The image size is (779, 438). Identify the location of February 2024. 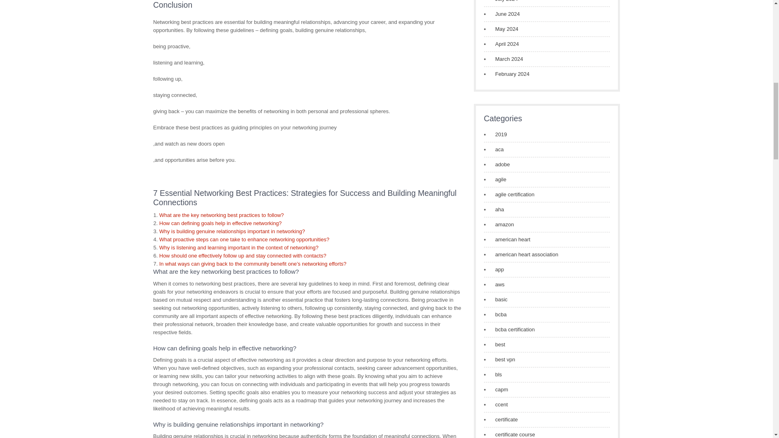
(510, 74).